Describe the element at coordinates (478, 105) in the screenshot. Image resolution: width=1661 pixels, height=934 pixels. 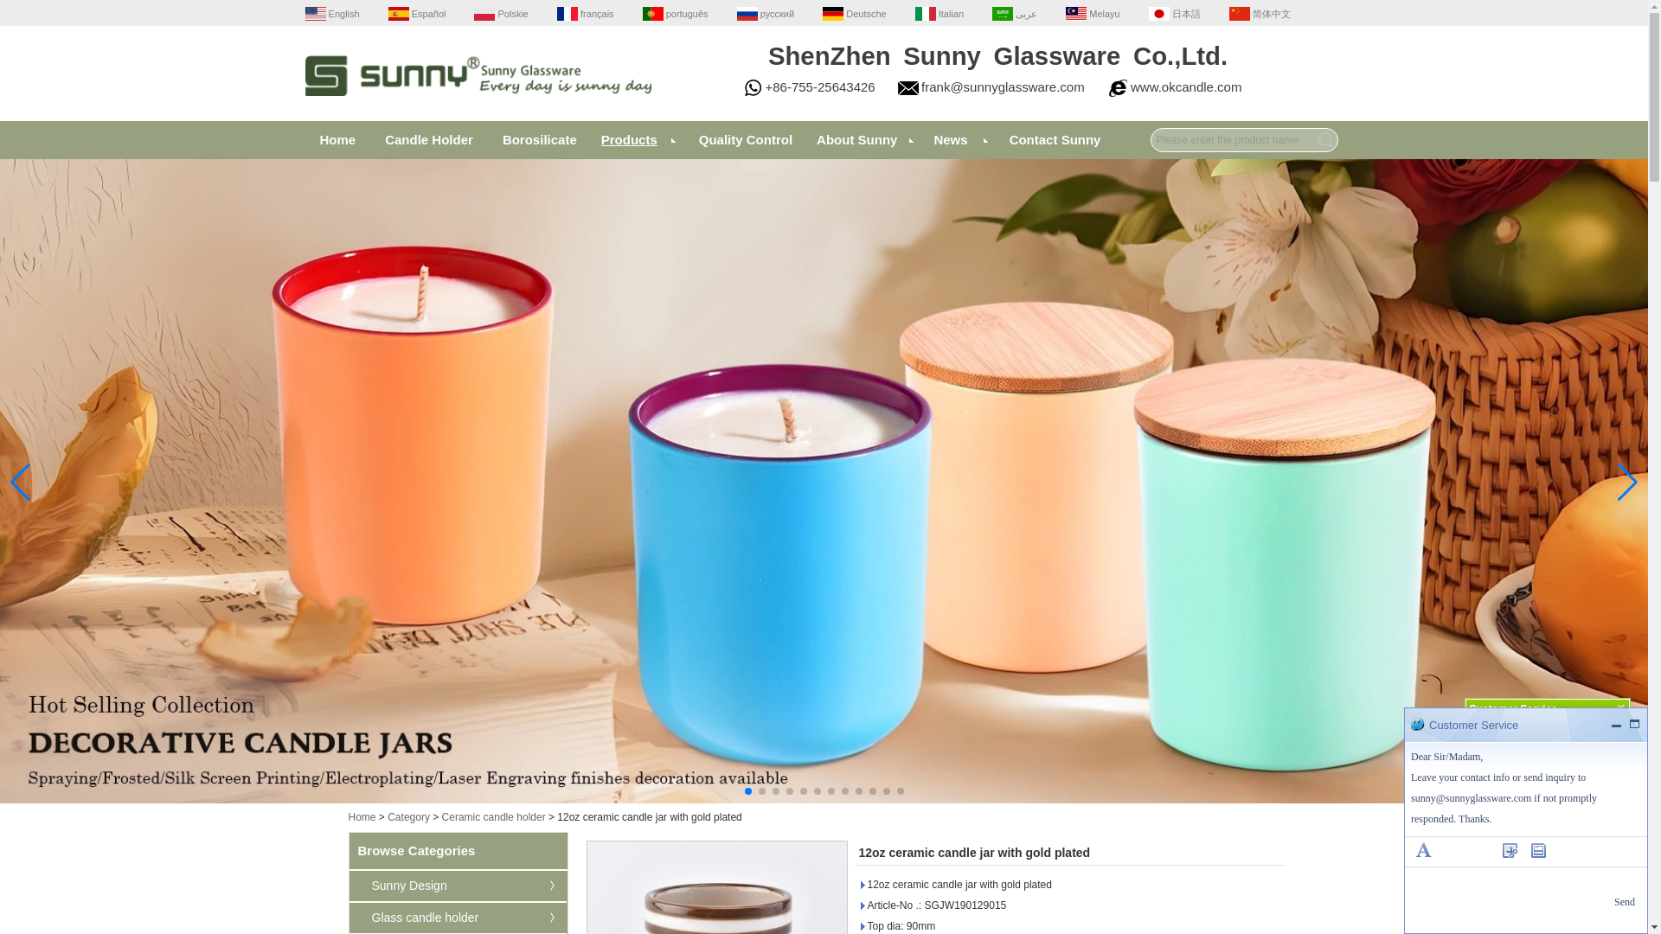
I see `SHENZHEN SUNNY GLASSWARE CO.,LTD.` at that location.